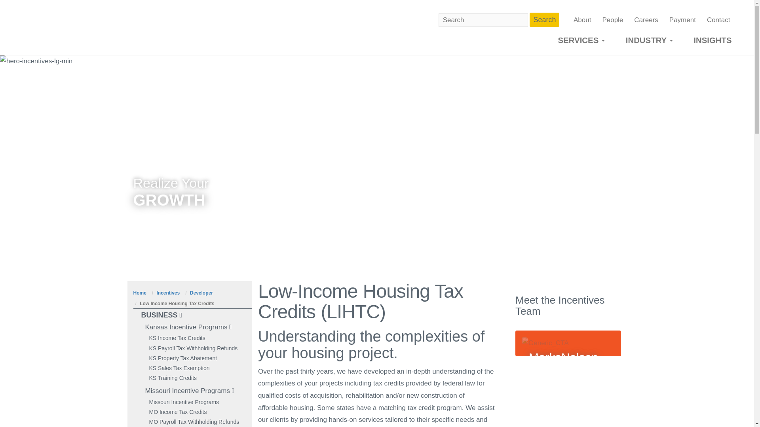 Image resolution: width=760 pixels, height=427 pixels. Describe the element at coordinates (545, 20) in the screenshot. I see `Search` at that location.